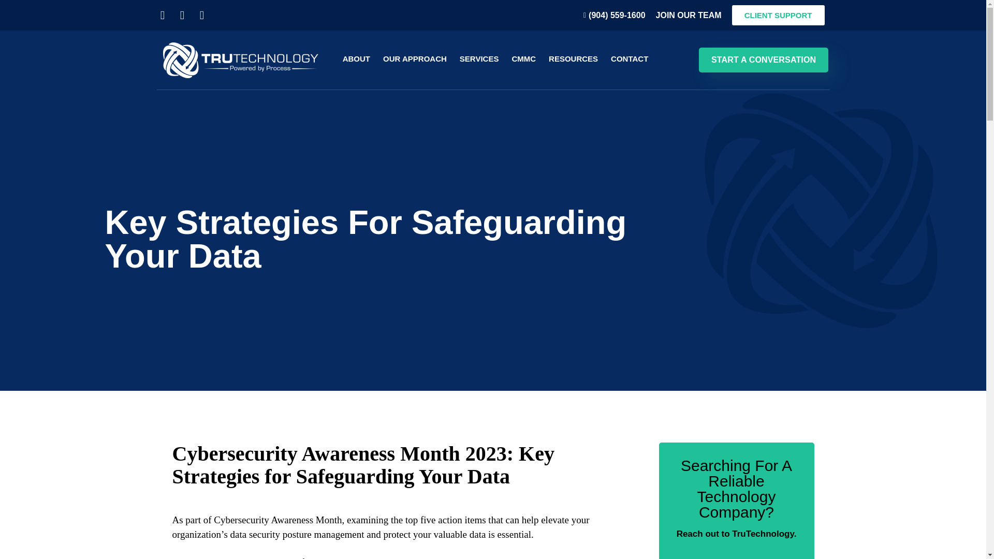 The image size is (994, 559). Describe the element at coordinates (689, 14) in the screenshot. I see `JOIN OUR TEAM` at that location.